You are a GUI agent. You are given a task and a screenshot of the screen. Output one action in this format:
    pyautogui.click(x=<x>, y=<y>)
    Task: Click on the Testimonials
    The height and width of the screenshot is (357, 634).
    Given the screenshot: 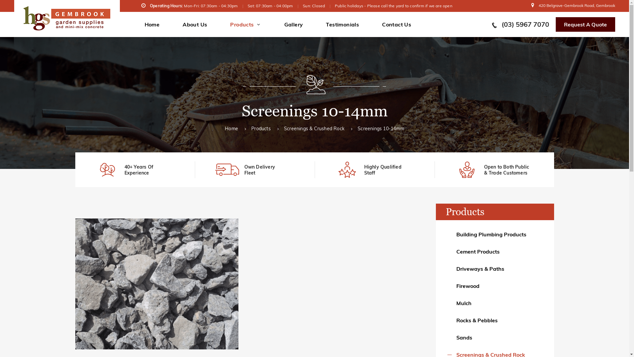 What is the action you would take?
    pyautogui.click(x=342, y=24)
    